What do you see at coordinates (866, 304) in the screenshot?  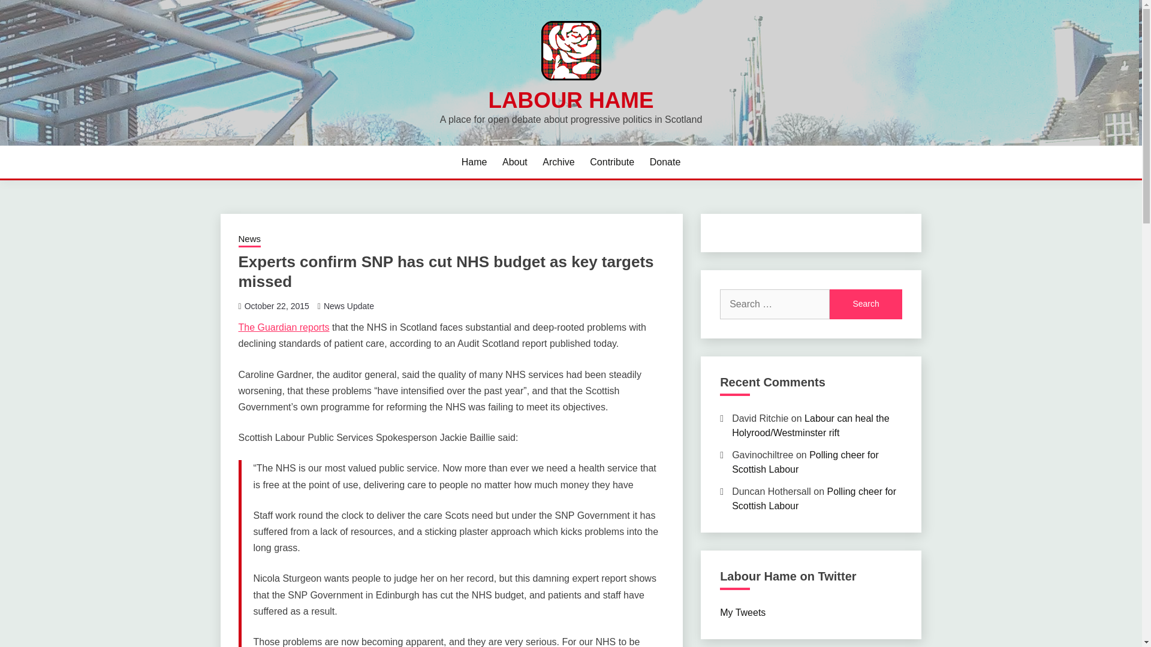 I see `Search` at bounding box center [866, 304].